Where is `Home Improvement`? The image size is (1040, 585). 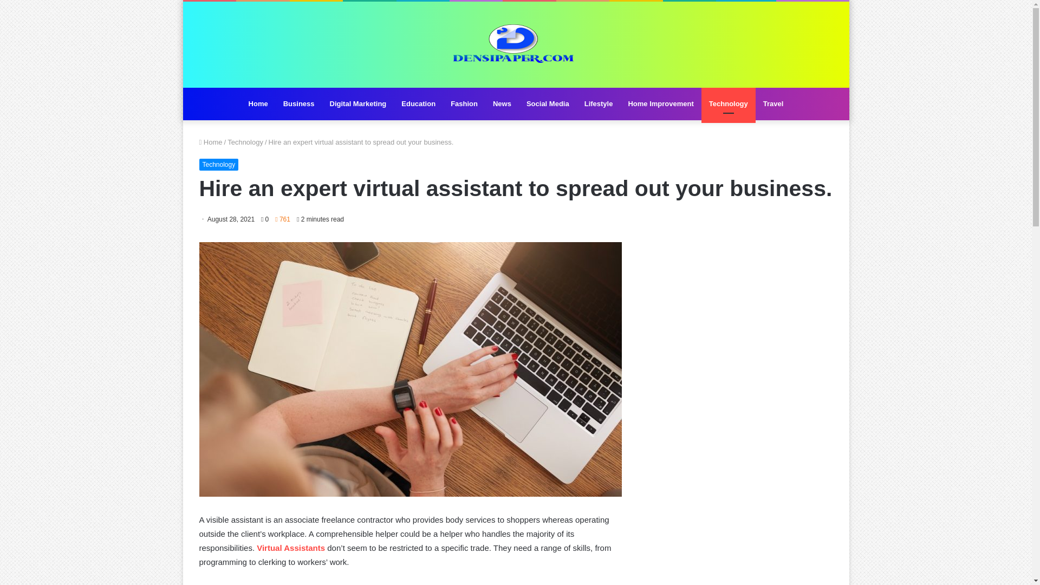
Home Improvement is located at coordinates (660, 104).